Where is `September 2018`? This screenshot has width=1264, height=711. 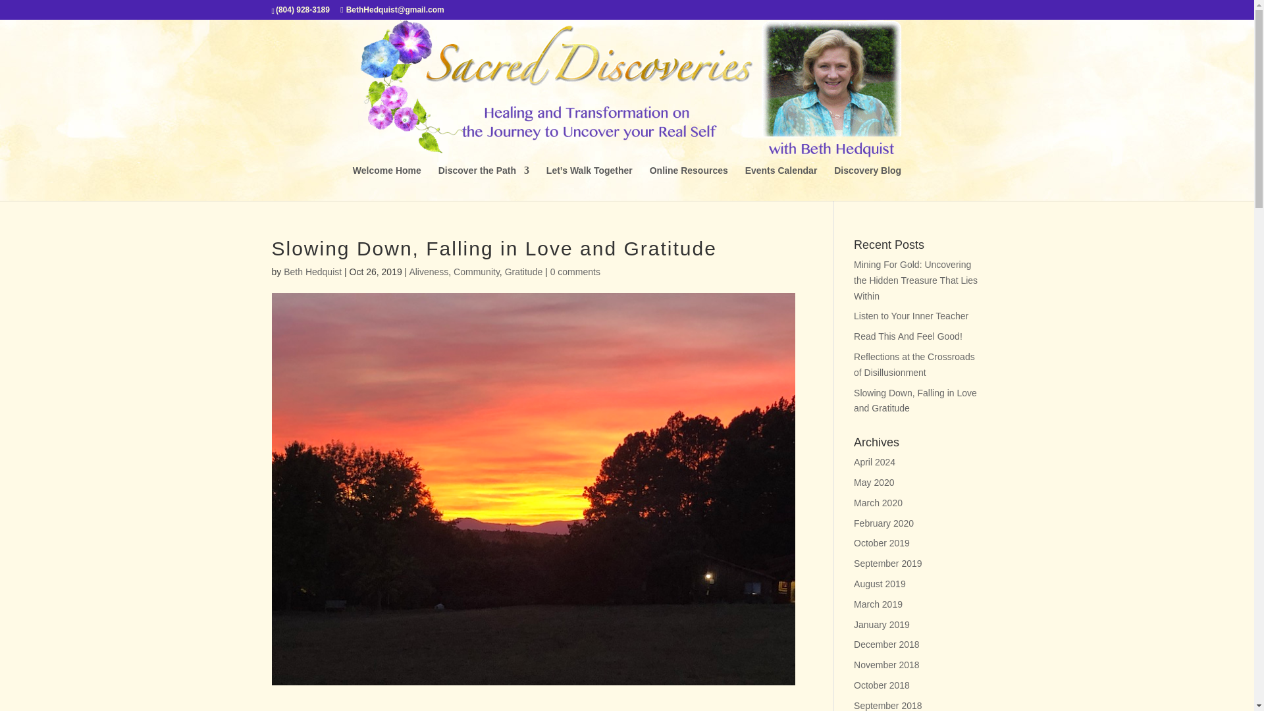
September 2018 is located at coordinates (888, 706).